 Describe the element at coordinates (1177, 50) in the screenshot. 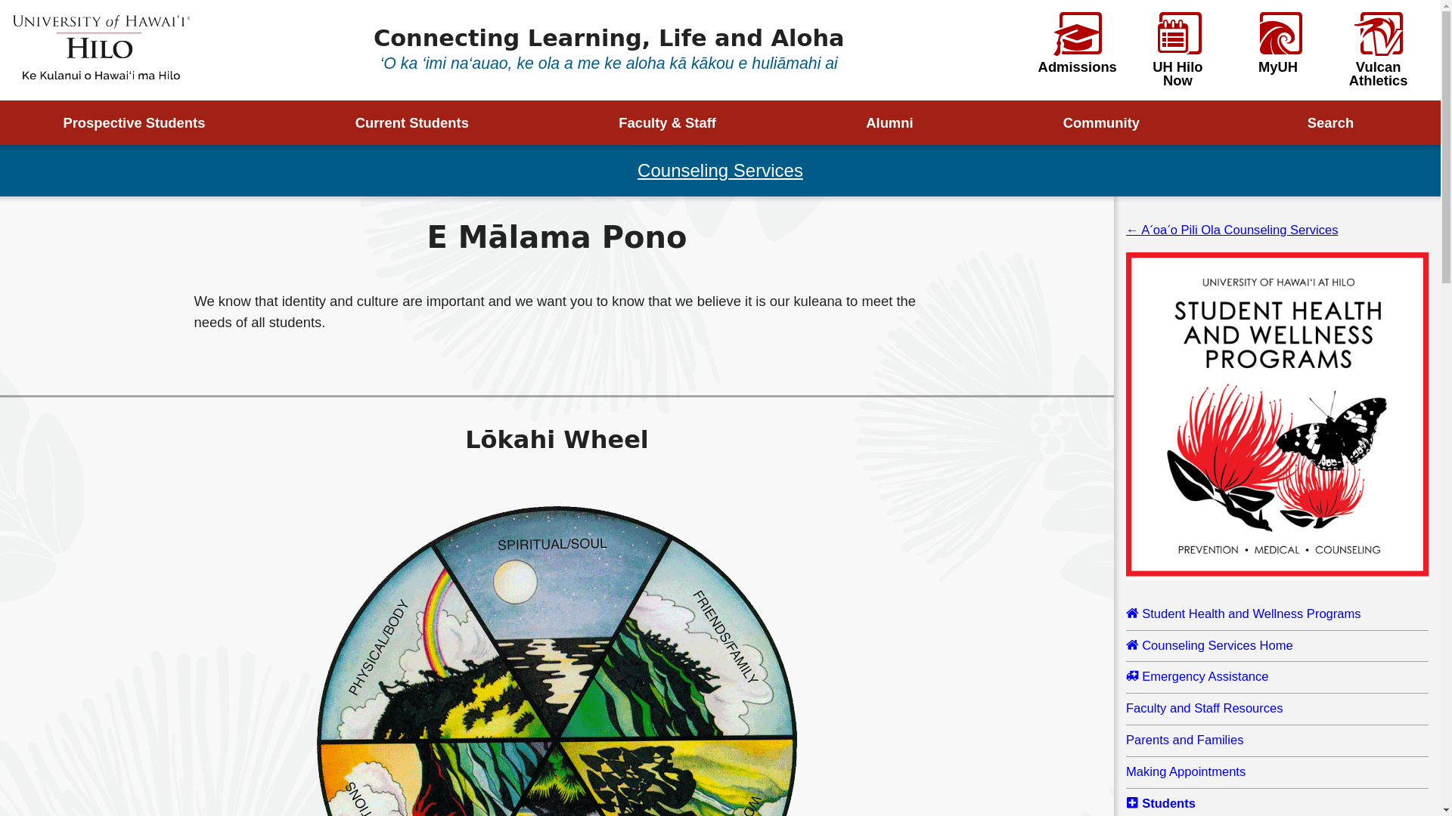

I see `UH Hilo Now` at that location.